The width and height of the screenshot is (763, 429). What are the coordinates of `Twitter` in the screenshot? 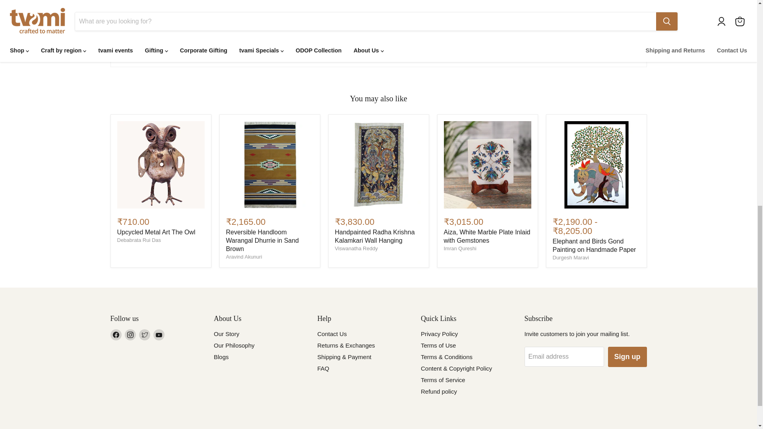 It's located at (145, 335).